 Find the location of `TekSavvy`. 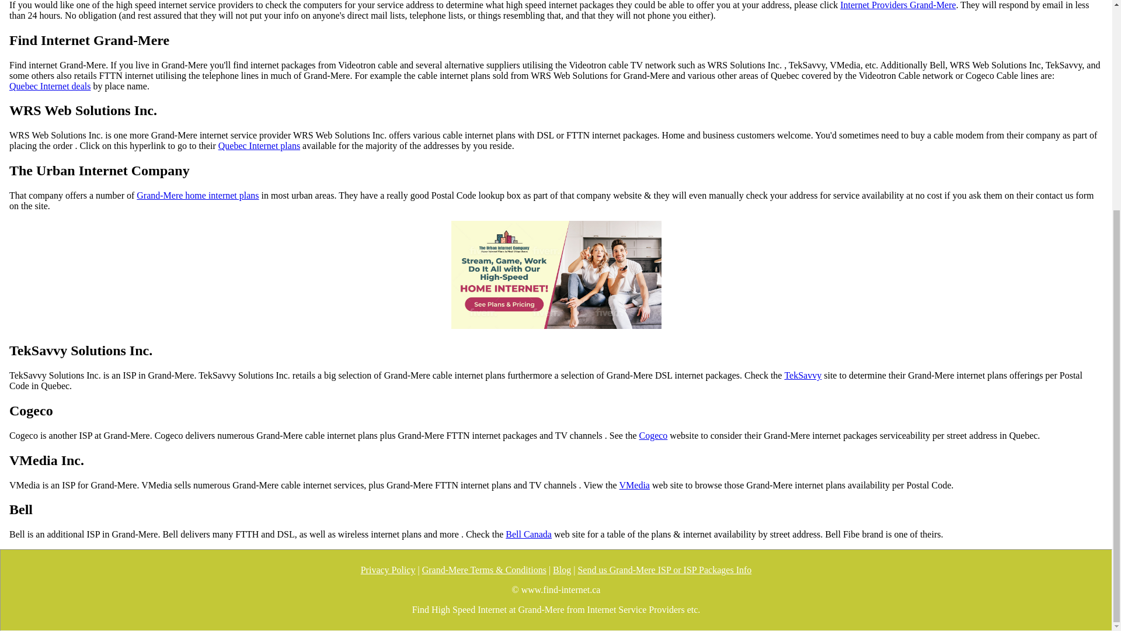

TekSavvy is located at coordinates (802, 375).